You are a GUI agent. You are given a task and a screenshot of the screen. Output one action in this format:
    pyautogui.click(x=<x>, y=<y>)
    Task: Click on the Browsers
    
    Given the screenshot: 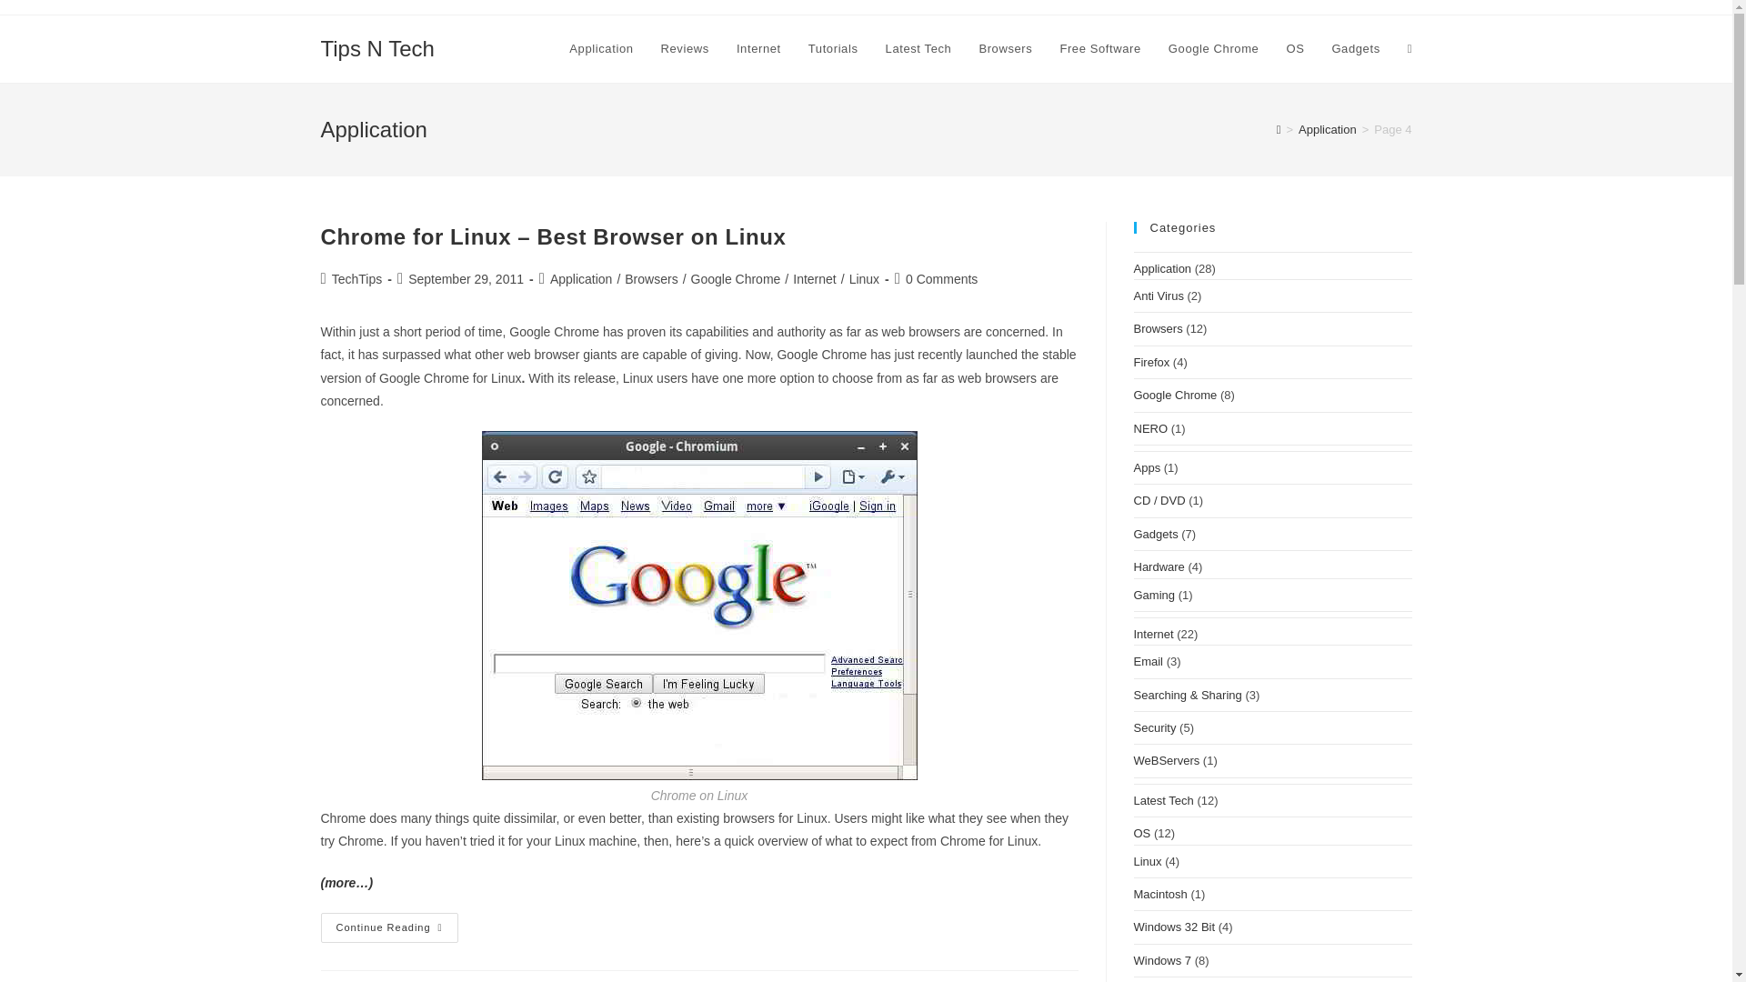 What is the action you would take?
    pyautogui.click(x=651, y=279)
    